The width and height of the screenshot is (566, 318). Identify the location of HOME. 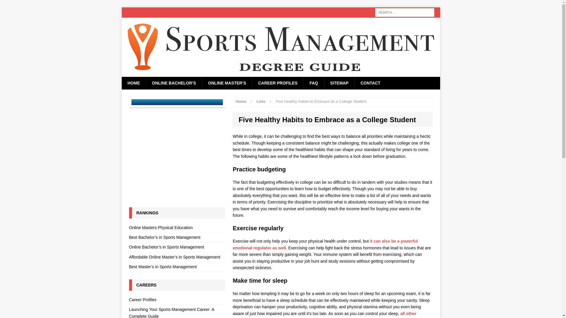
(133, 83).